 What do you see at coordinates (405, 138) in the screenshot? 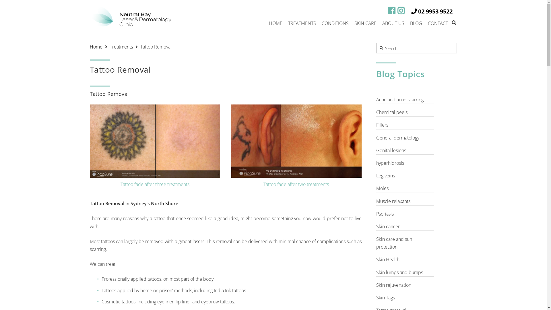
I see `General dermatology` at bounding box center [405, 138].